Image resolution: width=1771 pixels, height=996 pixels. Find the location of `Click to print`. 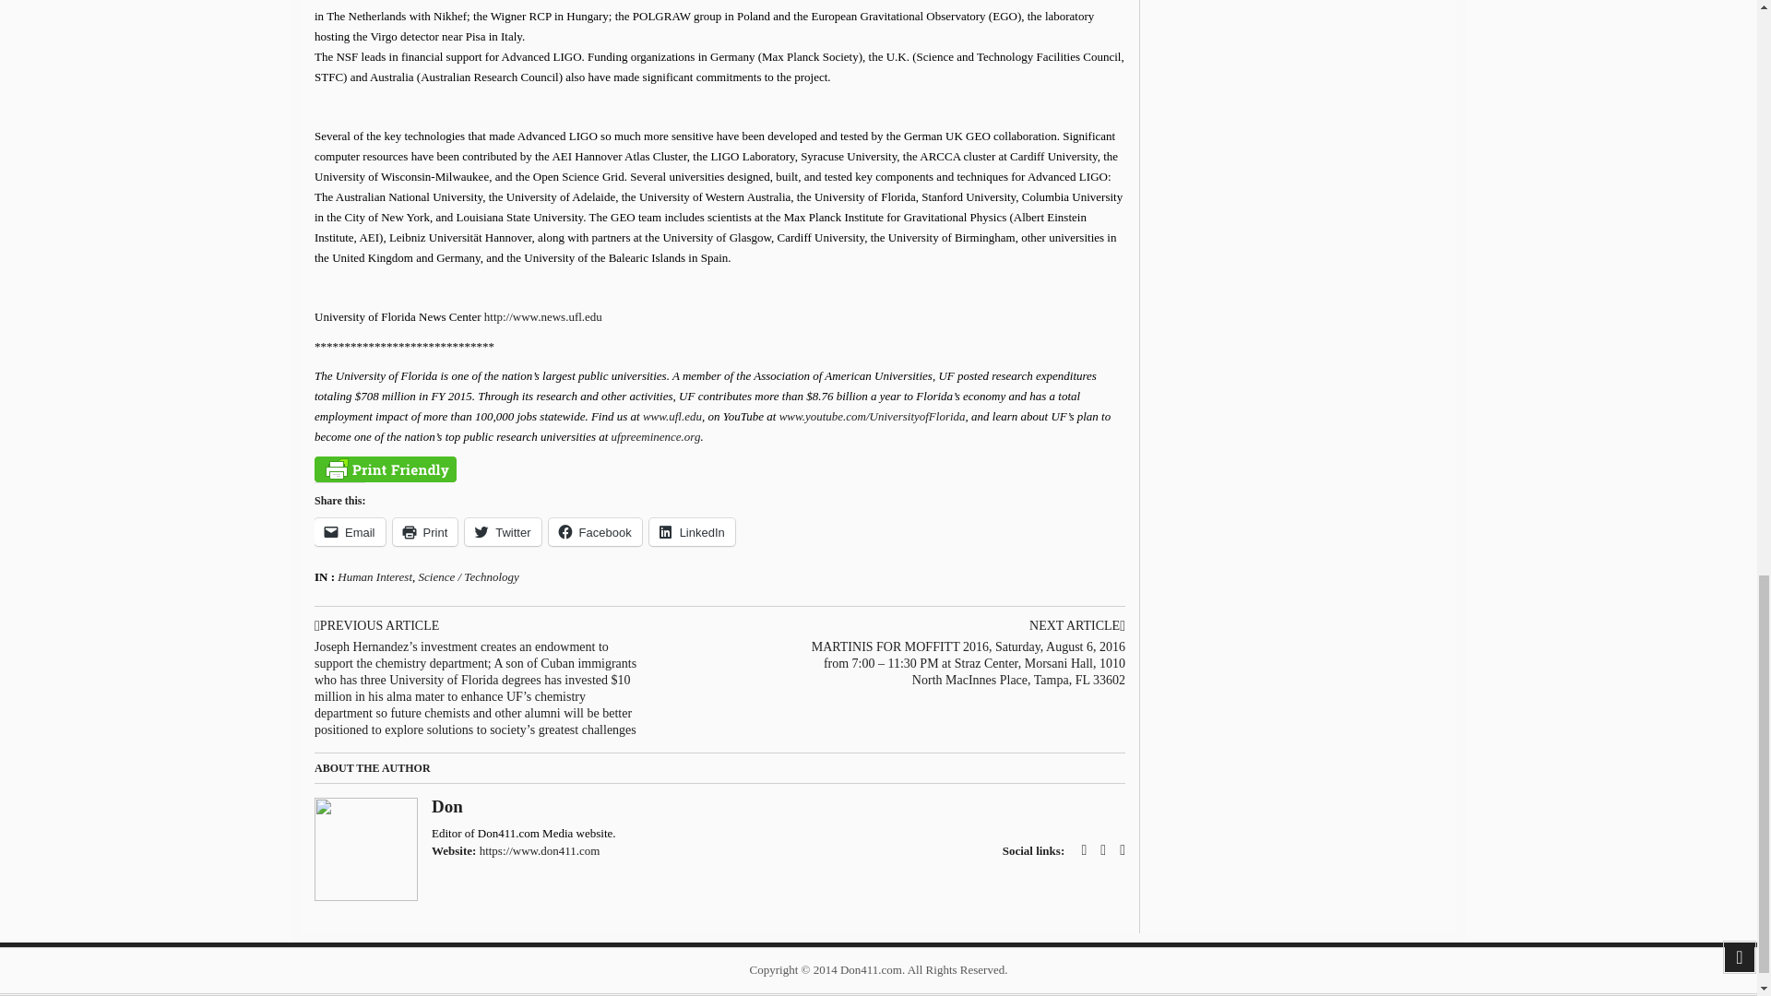

Click to print is located at coordinates (426, 531).